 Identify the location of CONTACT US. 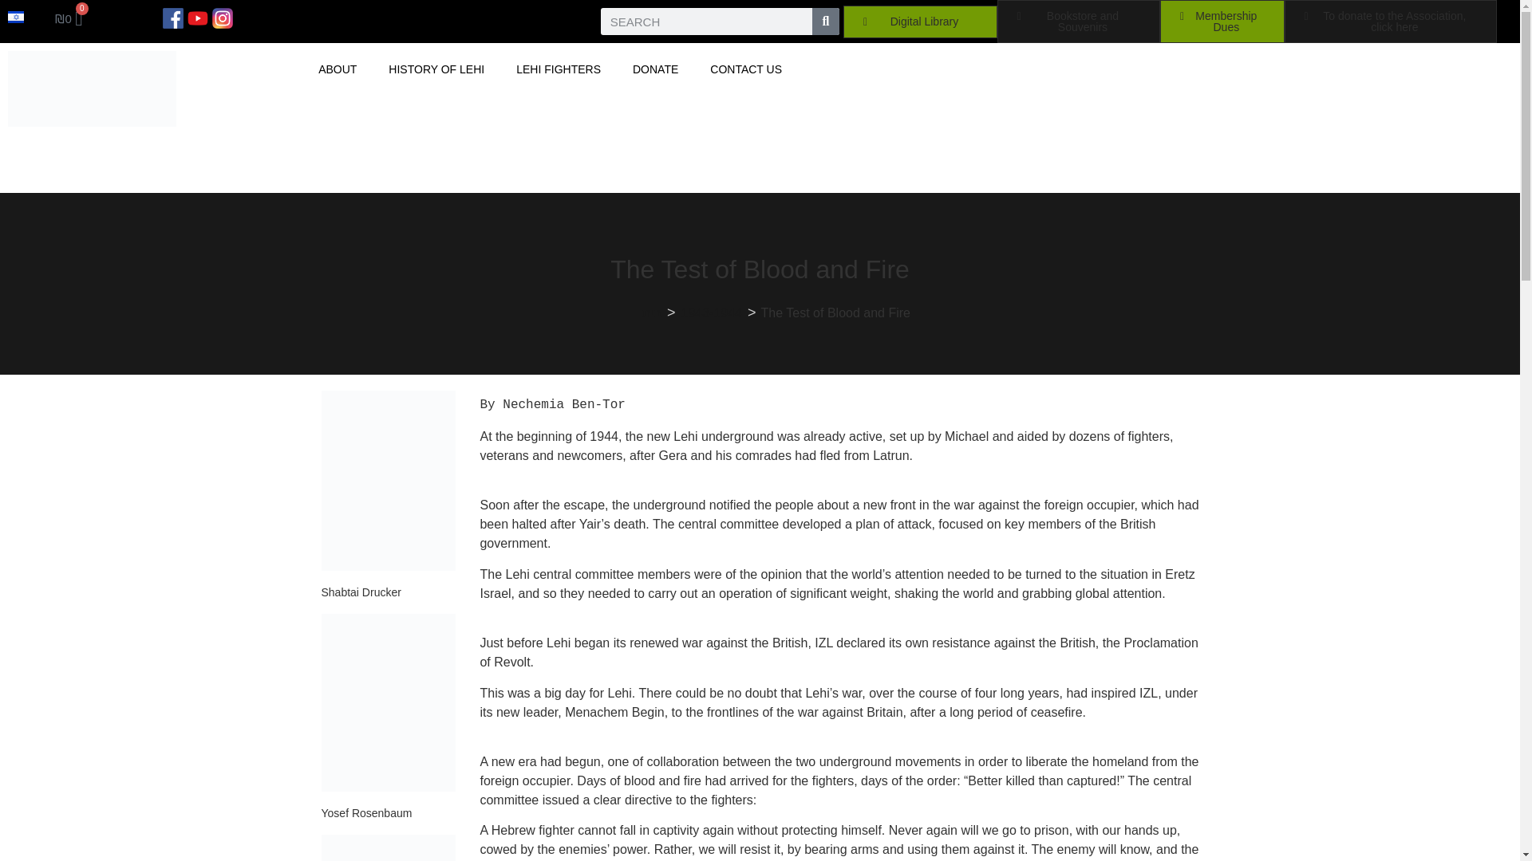
(745, 69).